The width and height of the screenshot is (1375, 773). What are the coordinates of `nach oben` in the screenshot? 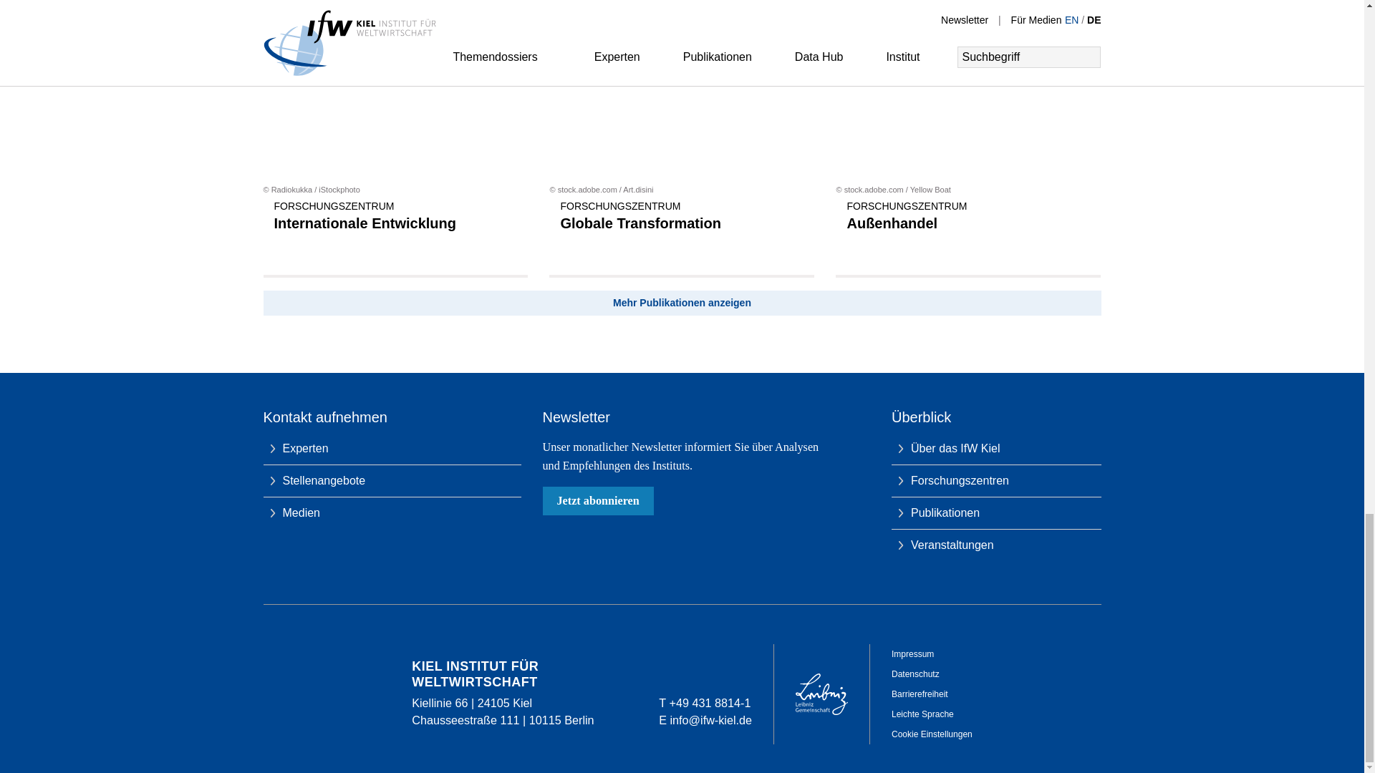 It's located at (1083, 372).